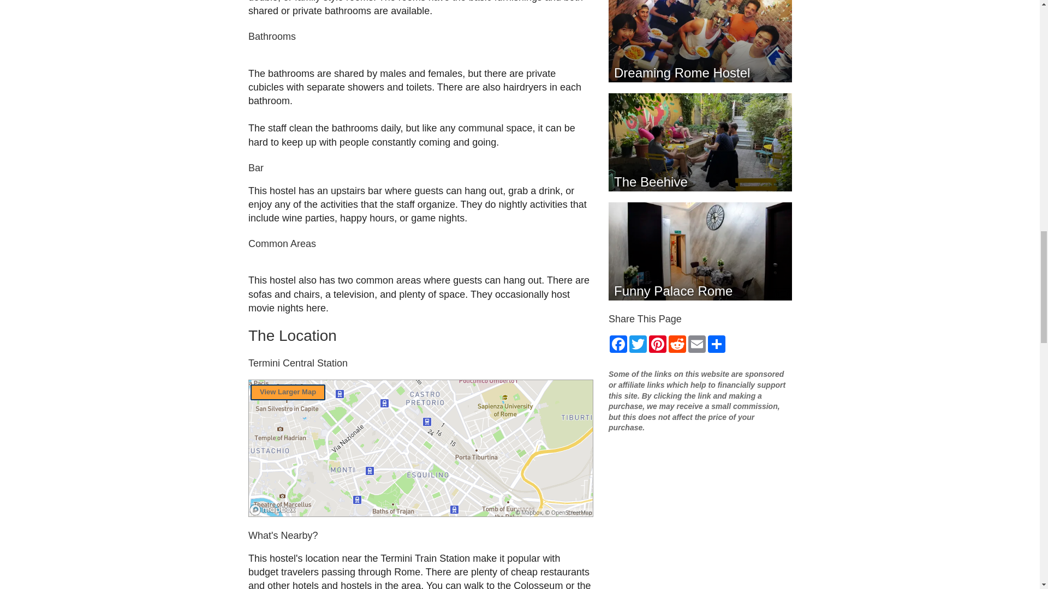 The height and width of the screenshot is (589, 1048). Describe the element at coordinates (699, 41) in the screenshot. I see `Dreaming Rome Hostel` at that location.